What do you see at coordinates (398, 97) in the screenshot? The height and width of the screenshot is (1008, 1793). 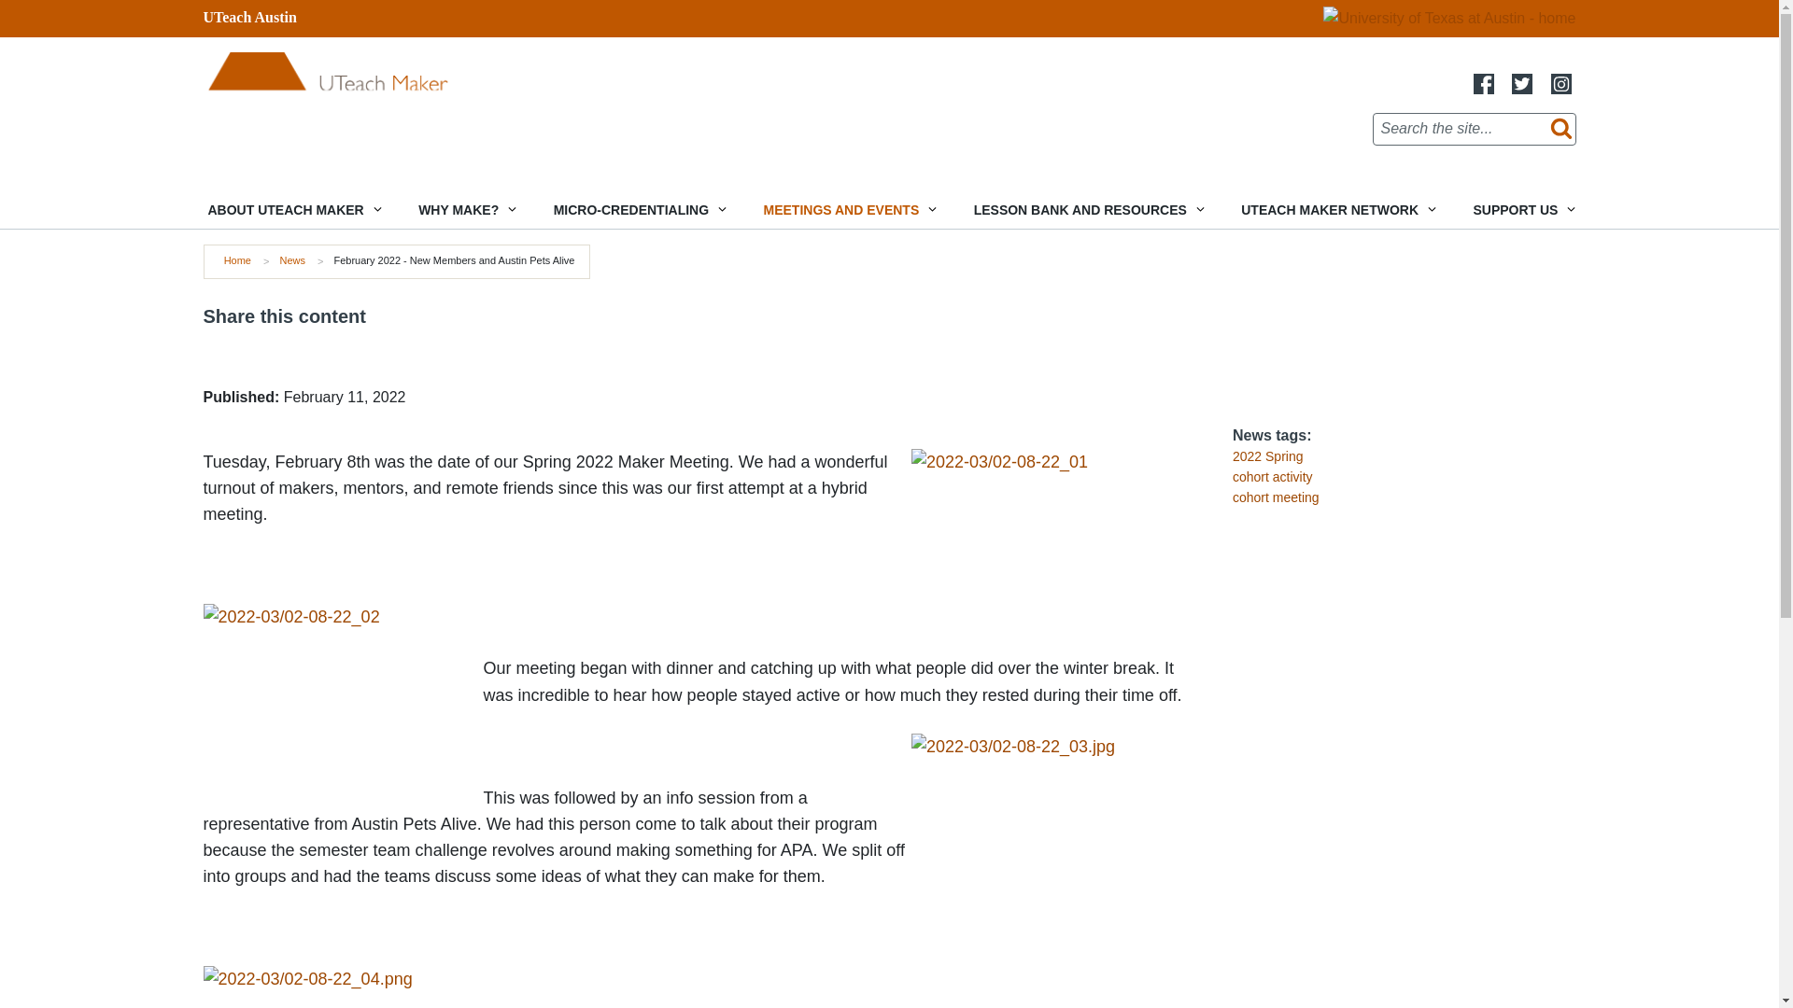 I see `Home` at bounding box center [398, 97].